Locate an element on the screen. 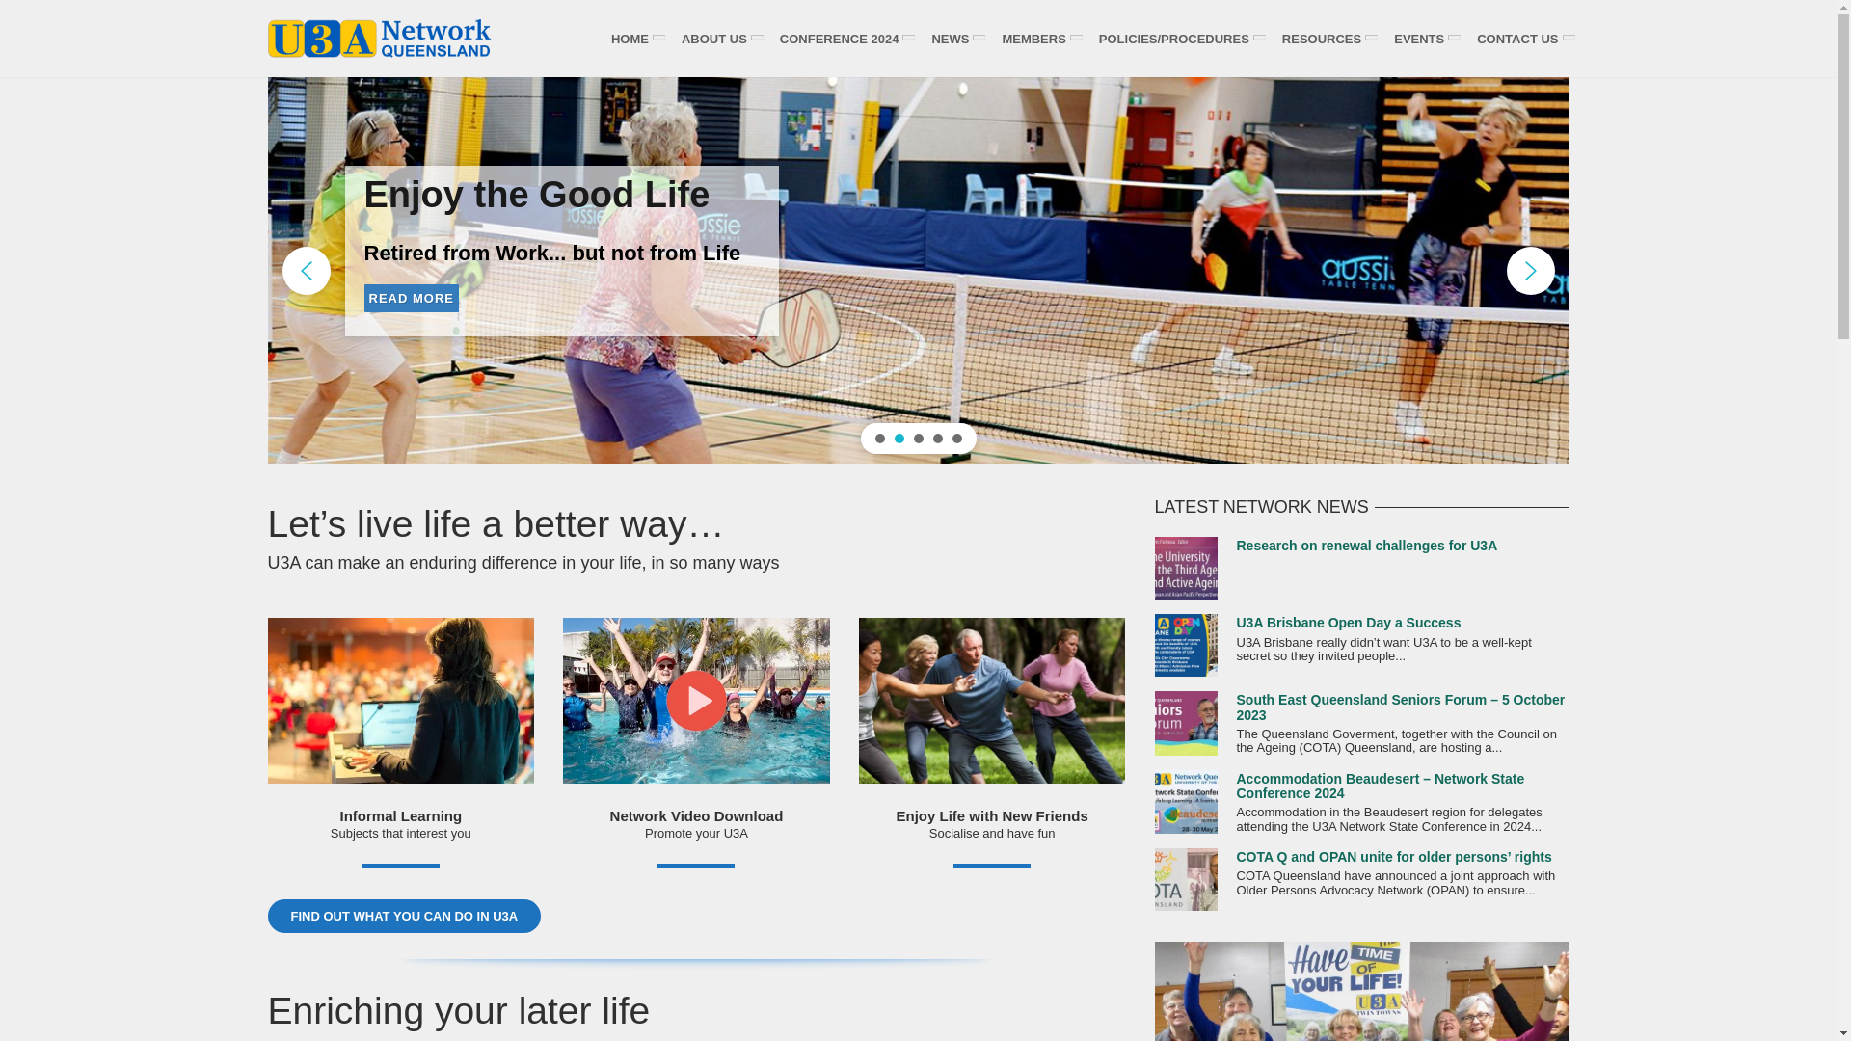 This screenshot has height=1041, width=1851. EVENTS is located at coordinates (1424, 39).